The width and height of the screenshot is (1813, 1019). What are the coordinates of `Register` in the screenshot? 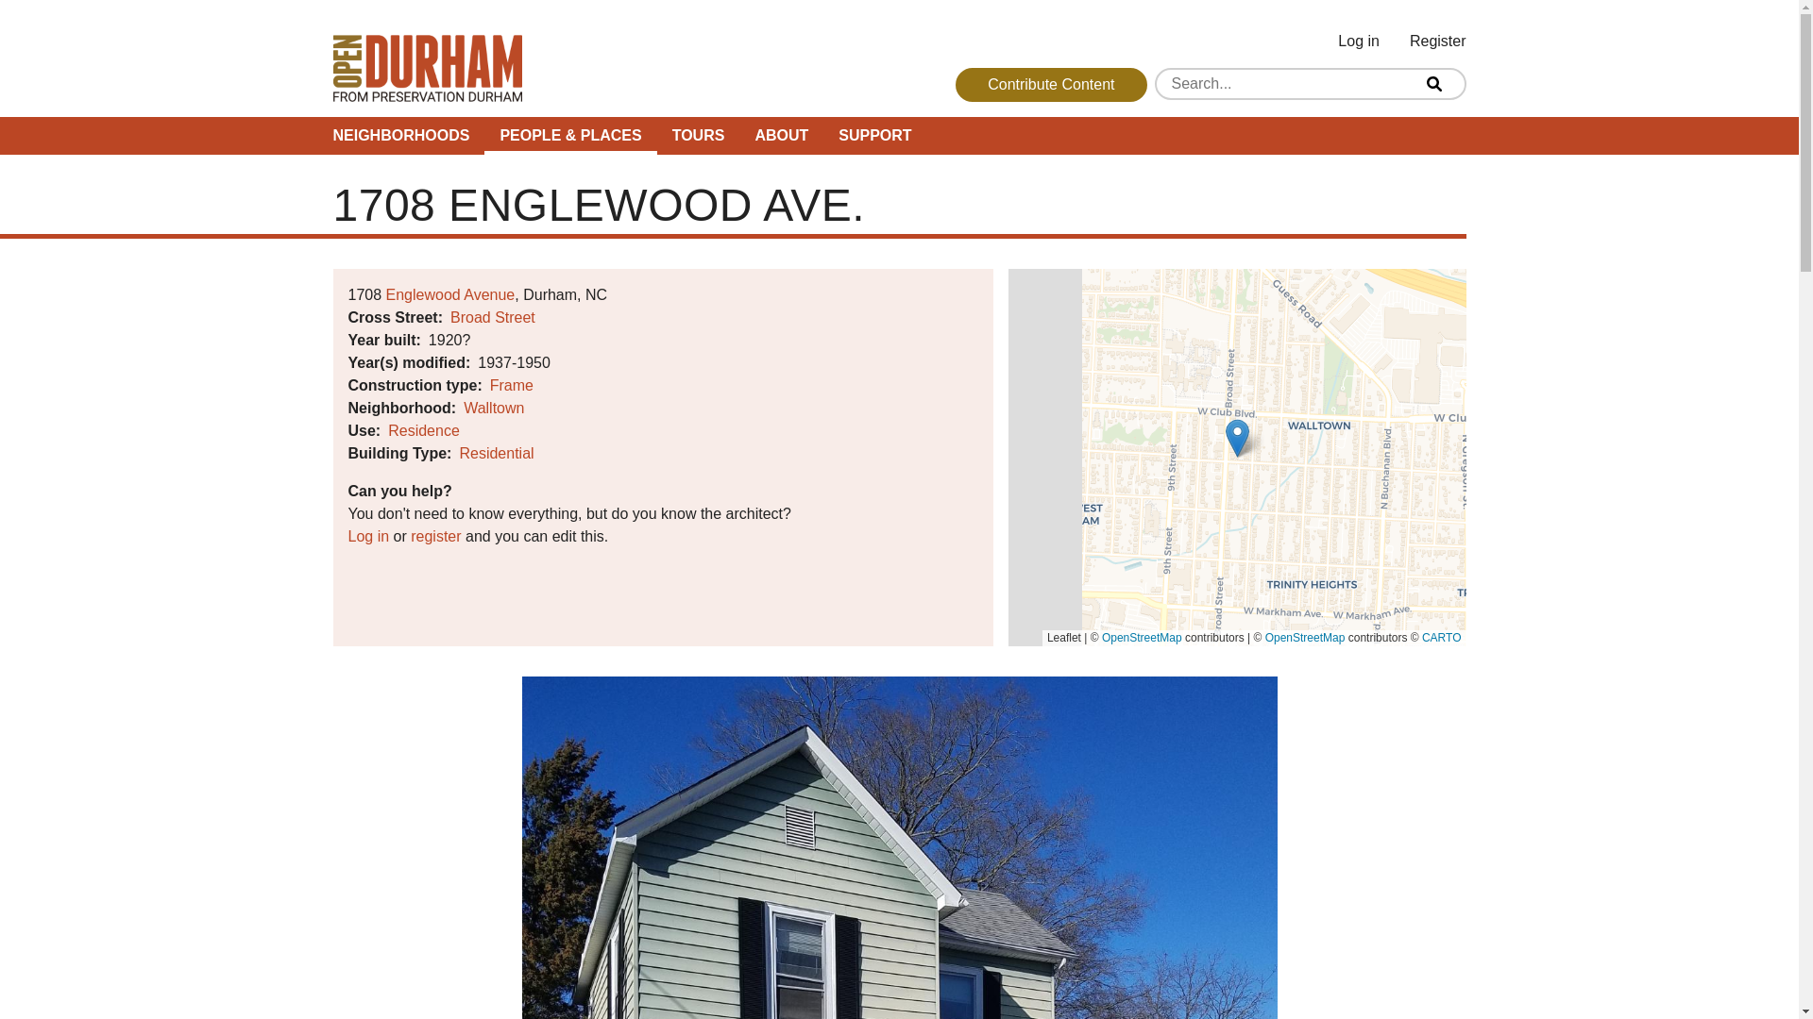 It's located at (1437, 41).